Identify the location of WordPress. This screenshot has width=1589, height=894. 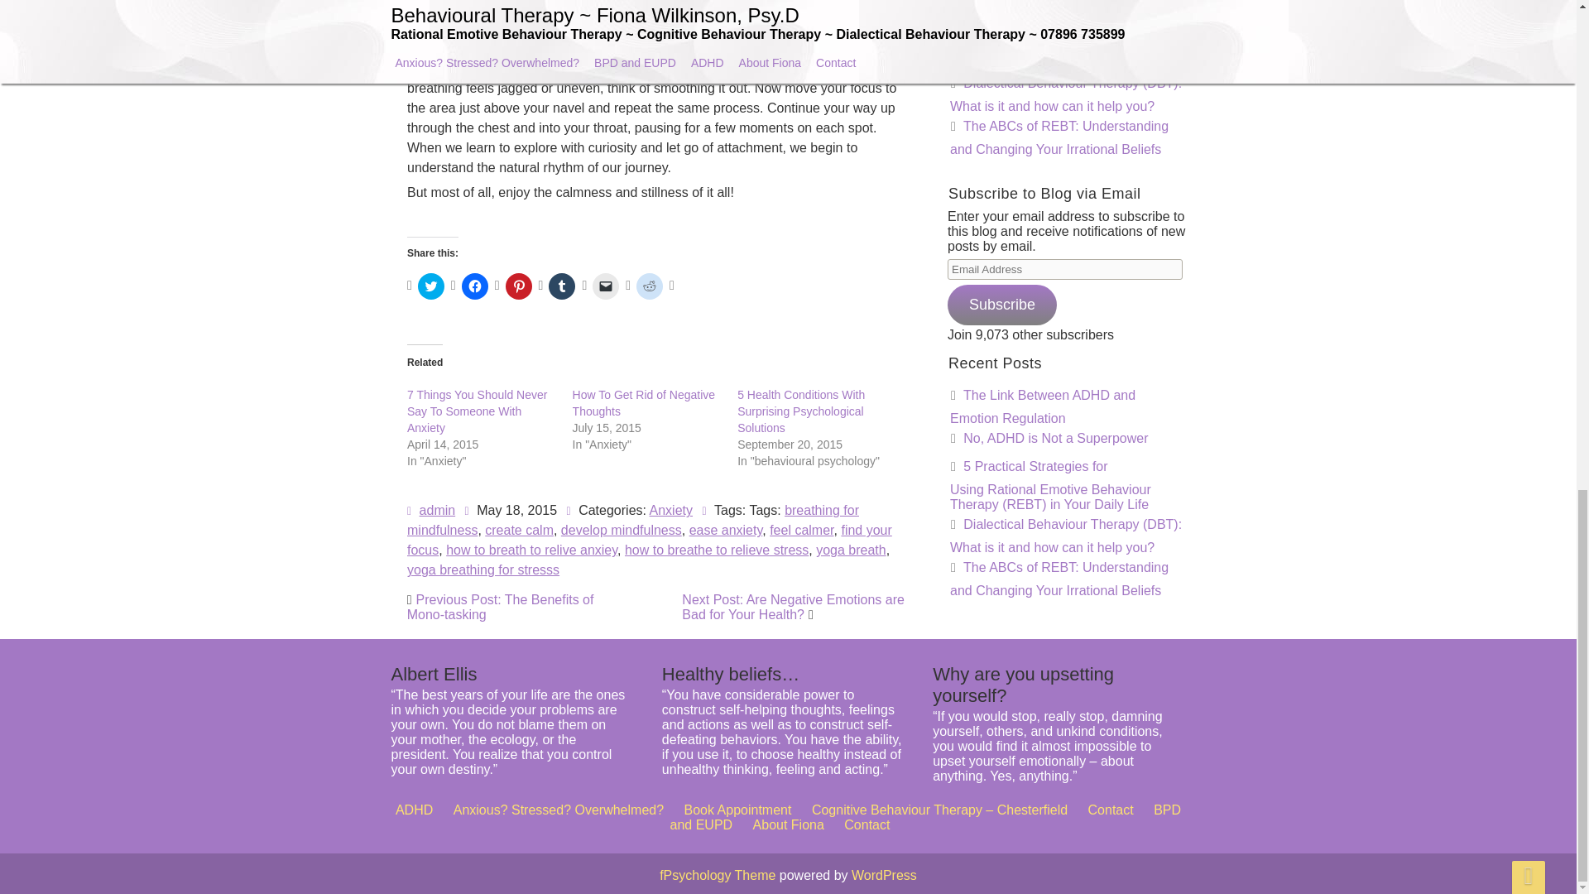
(884, 874).